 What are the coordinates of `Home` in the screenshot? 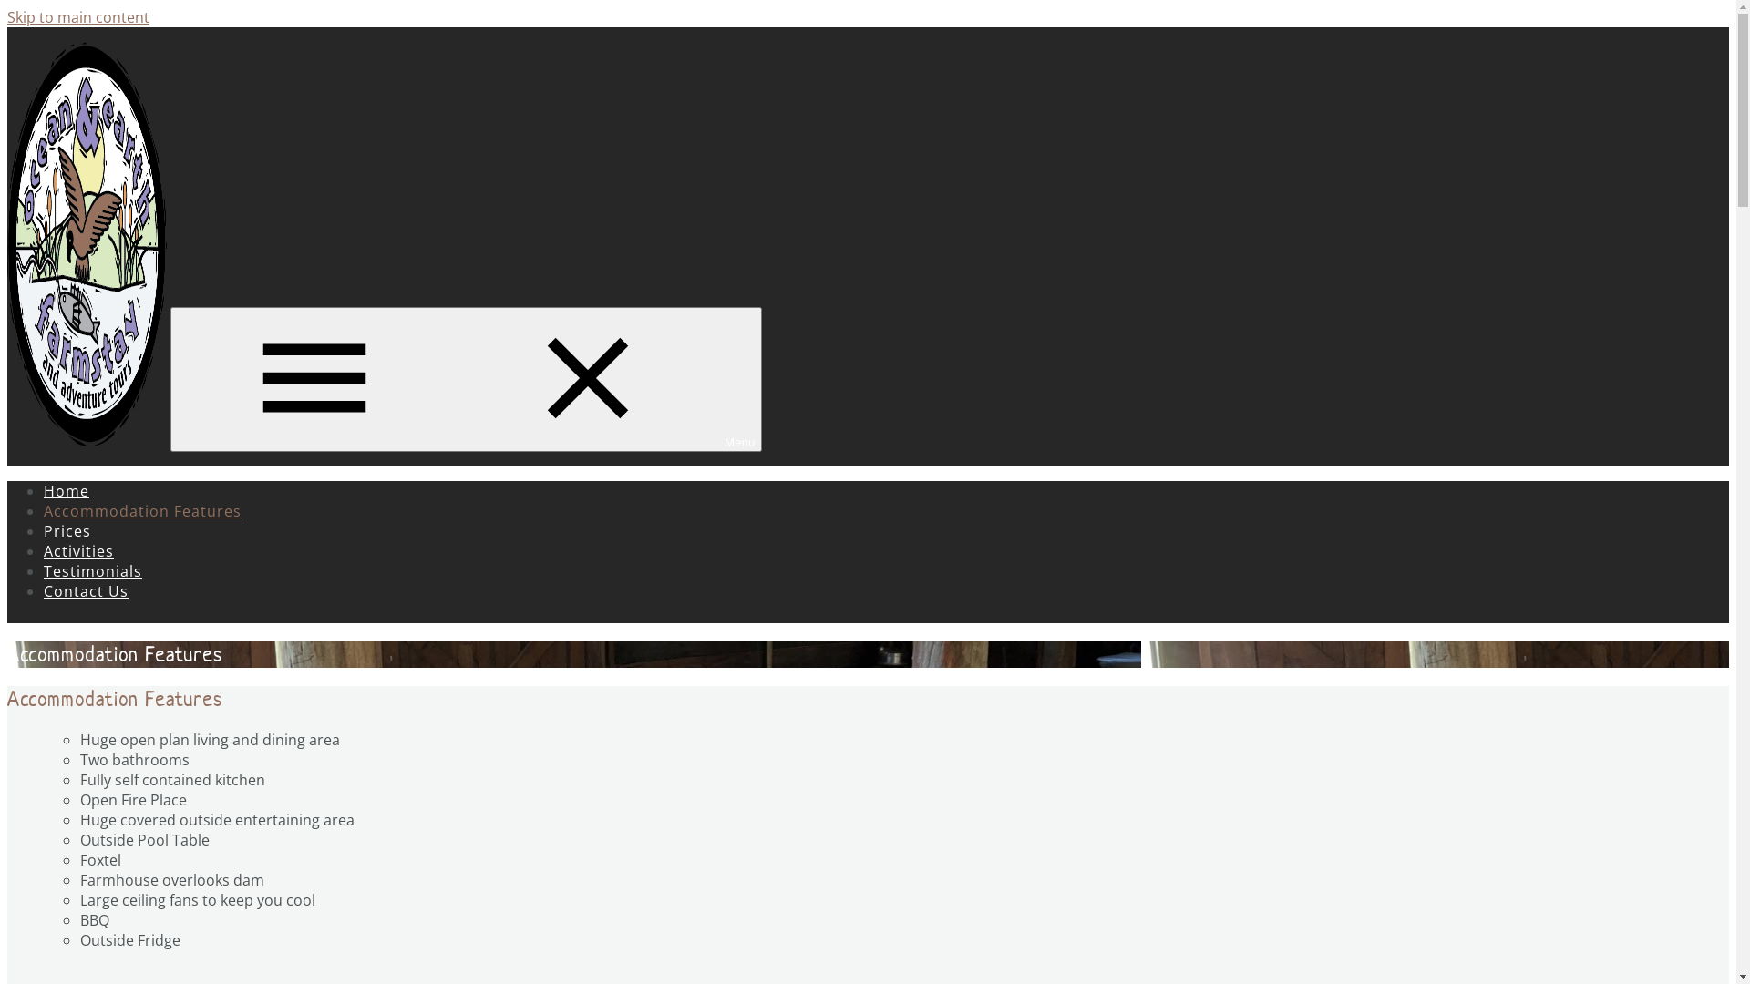 It's located at (67, 491).